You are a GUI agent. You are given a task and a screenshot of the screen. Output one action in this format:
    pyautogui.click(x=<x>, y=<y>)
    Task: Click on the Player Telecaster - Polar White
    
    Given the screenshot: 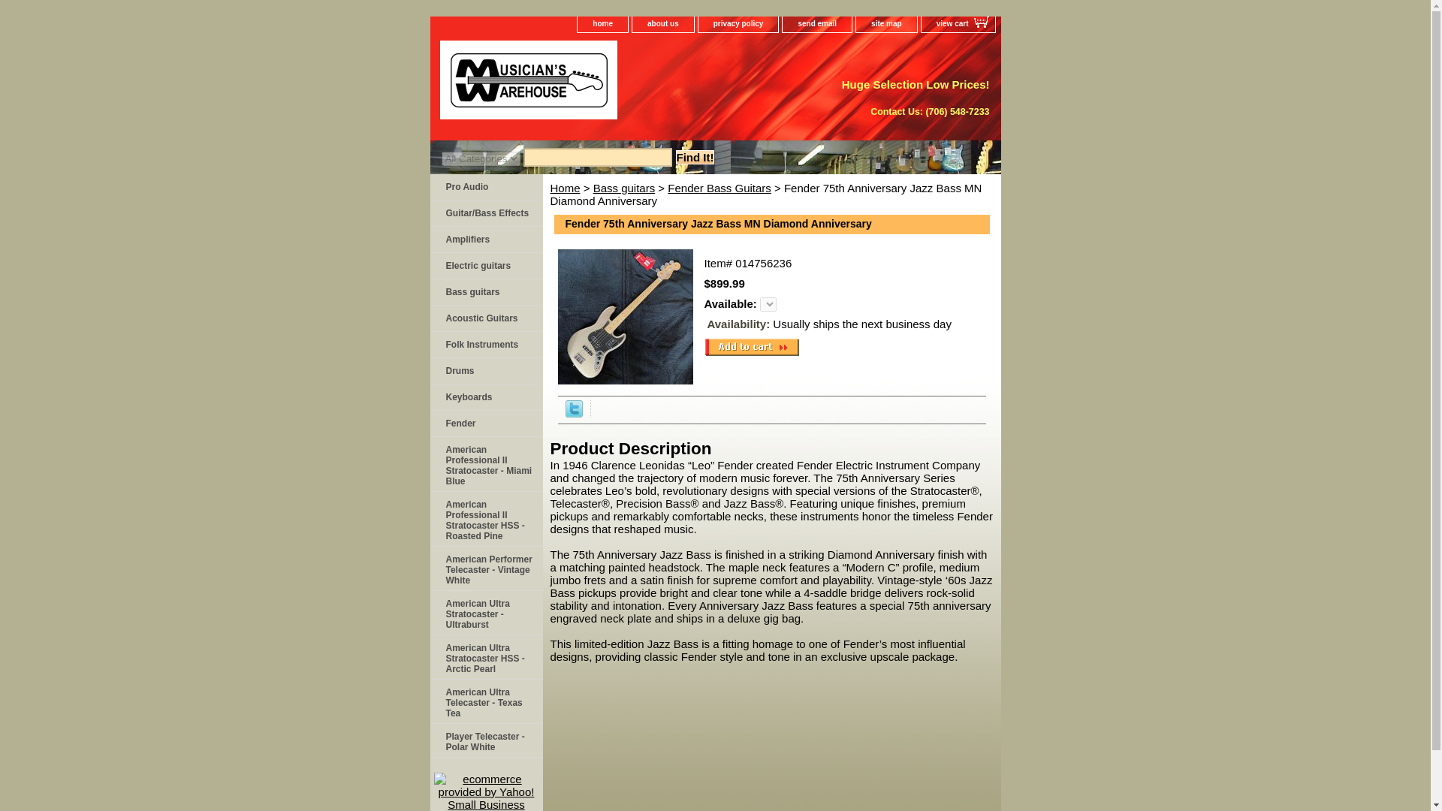 What is the action you would take?
    pyautogui.click(x=485, y=740)
    